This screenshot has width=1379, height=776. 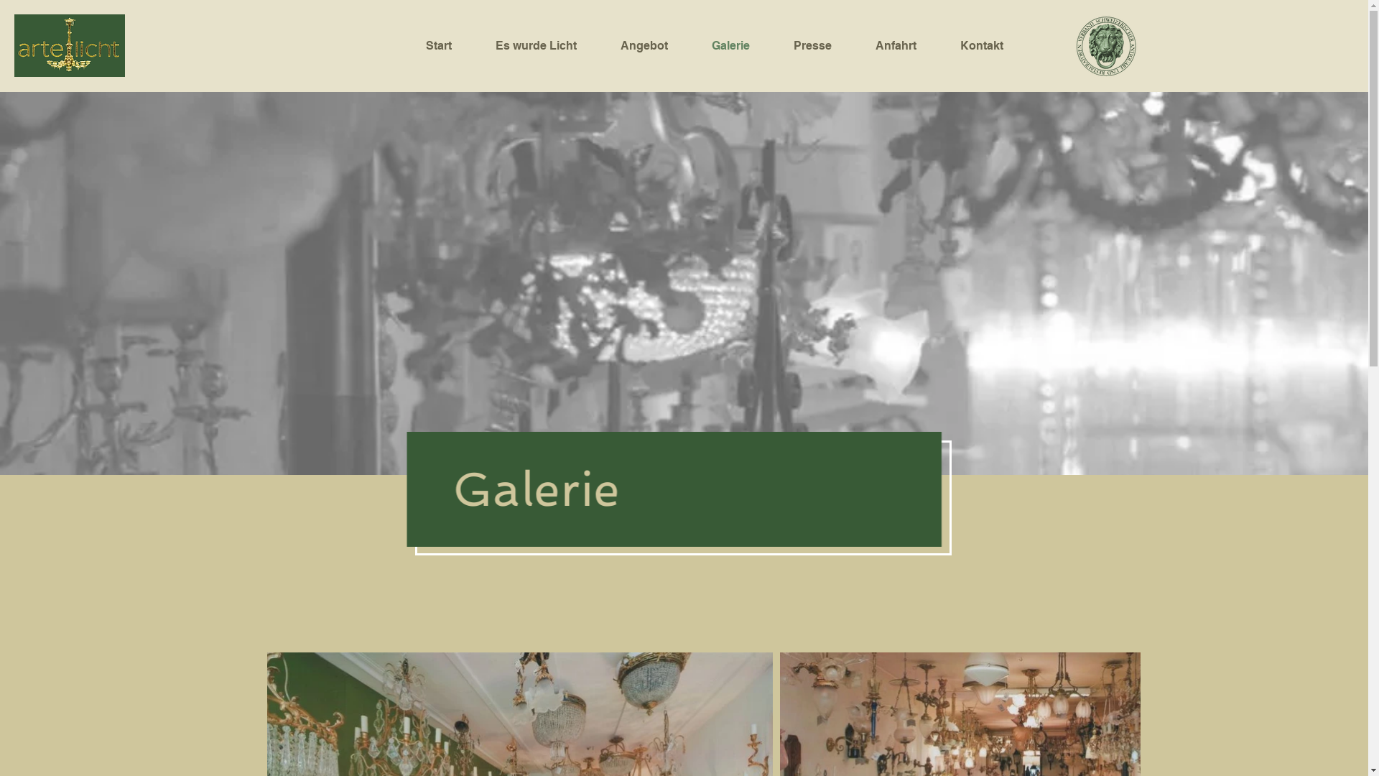 I want to click on Presse, so click(x=824, y=46).